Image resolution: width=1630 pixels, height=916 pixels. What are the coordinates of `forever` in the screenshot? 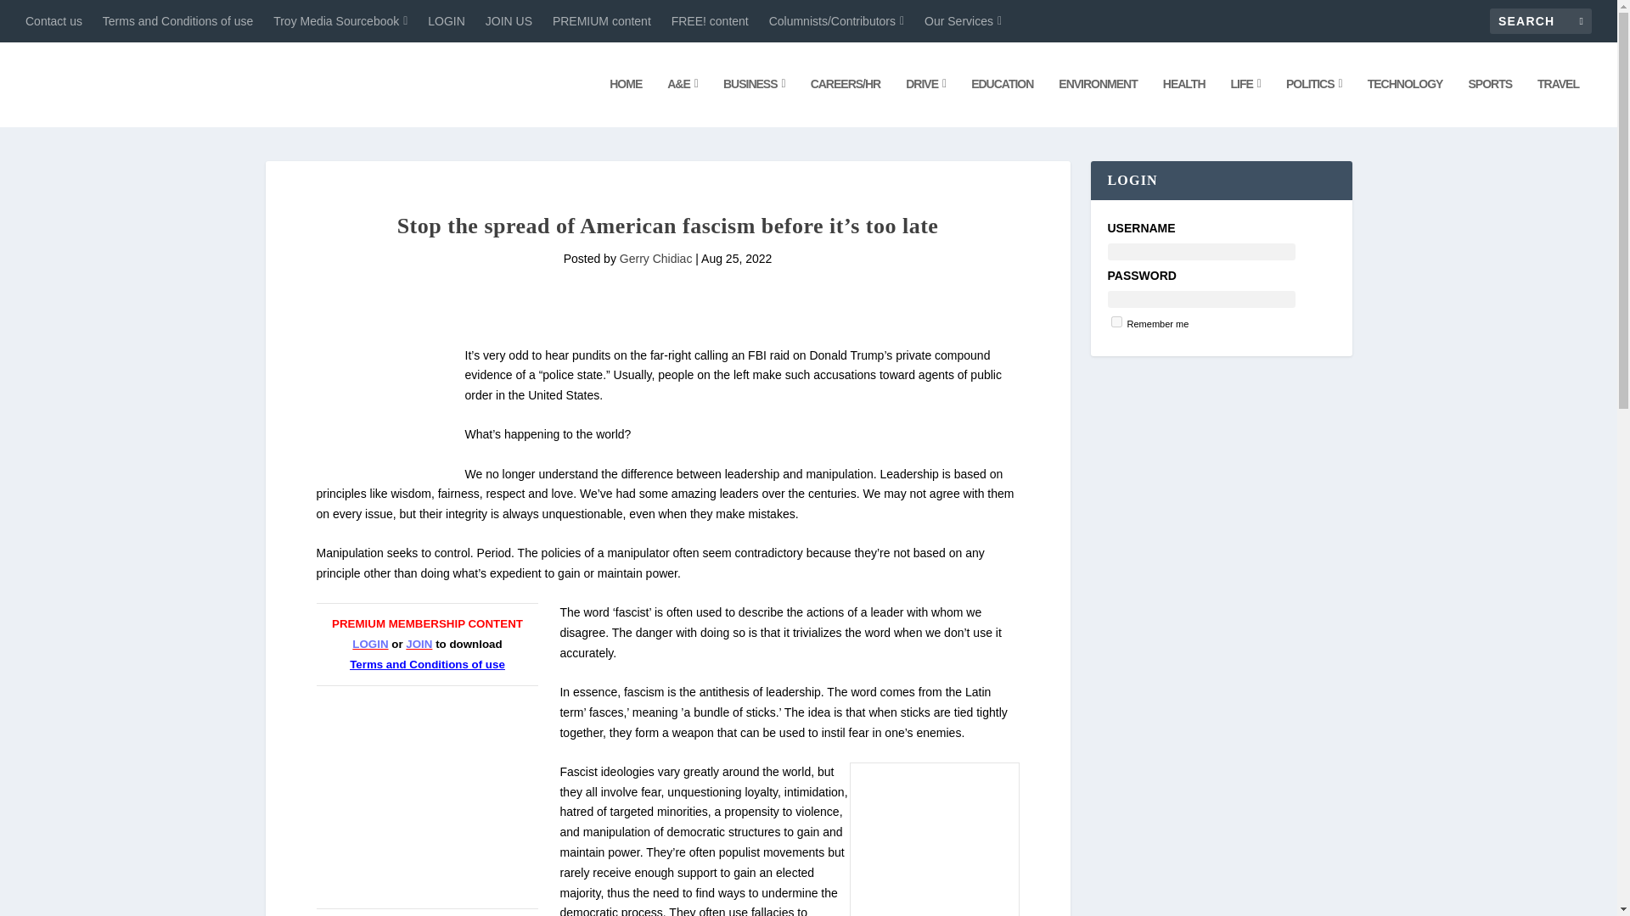 It's located at (1116, 321).